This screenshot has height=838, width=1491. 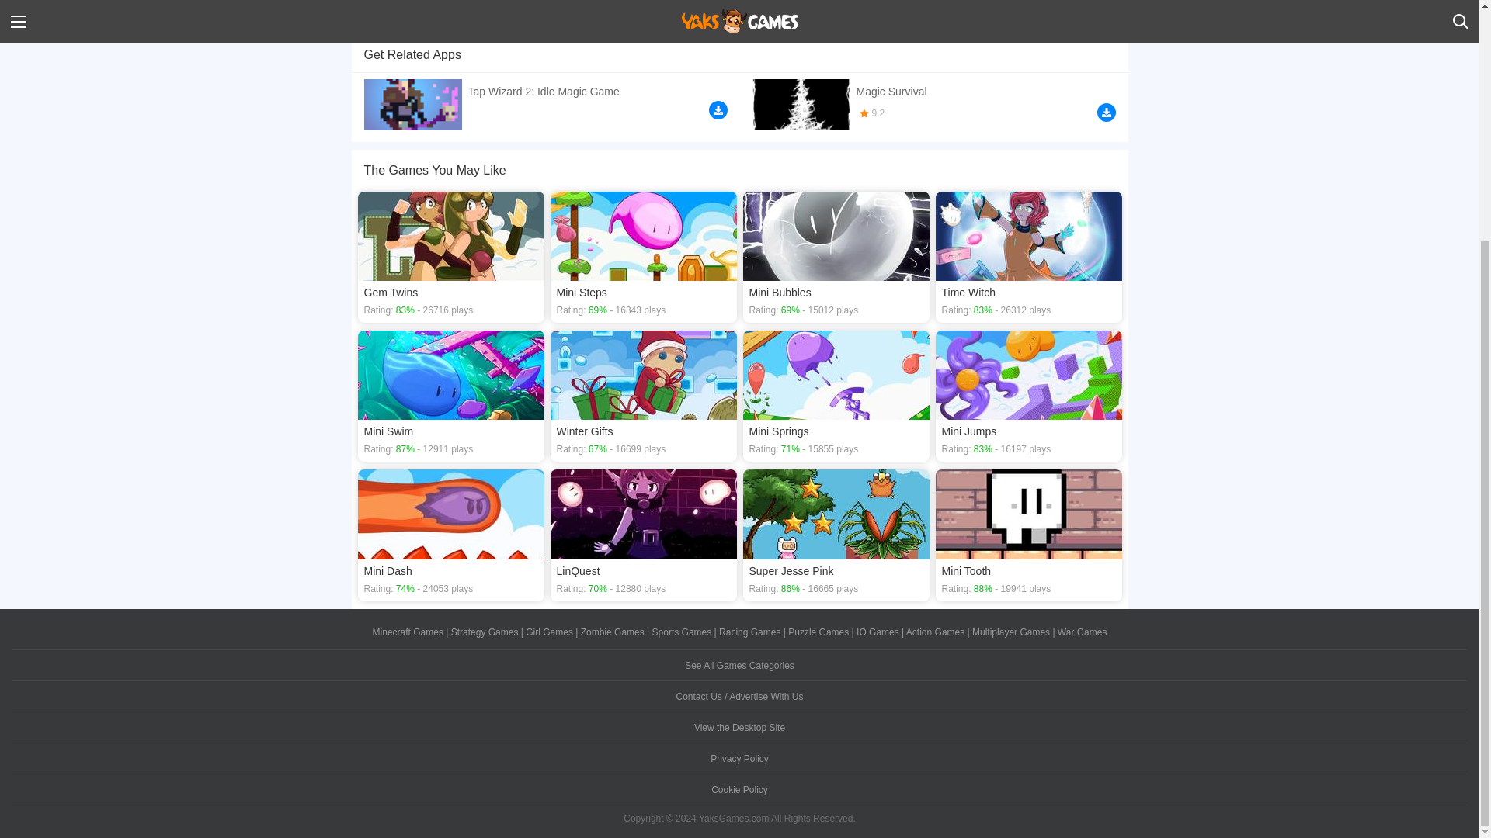 What do you see at coordinates (836, 396) in the screenshot?
I see `Mini Springs` at bounding box center [836, 396].